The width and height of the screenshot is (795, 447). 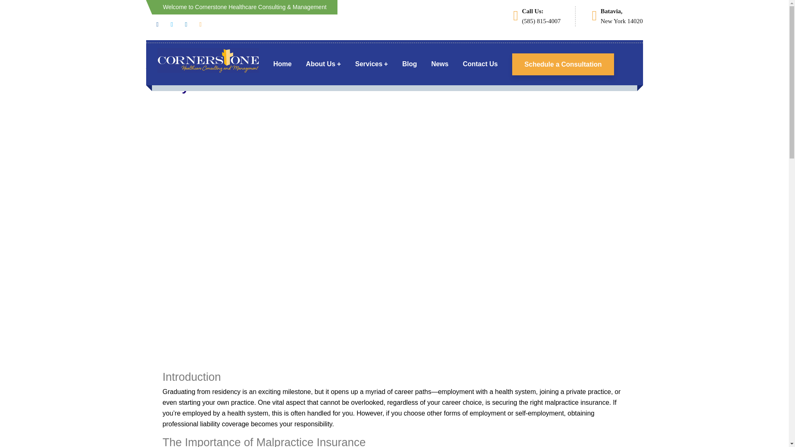 What do you see at coordinates (323, 64) in the screenshot?
I see `About Us` at bounding box center [323, 64].